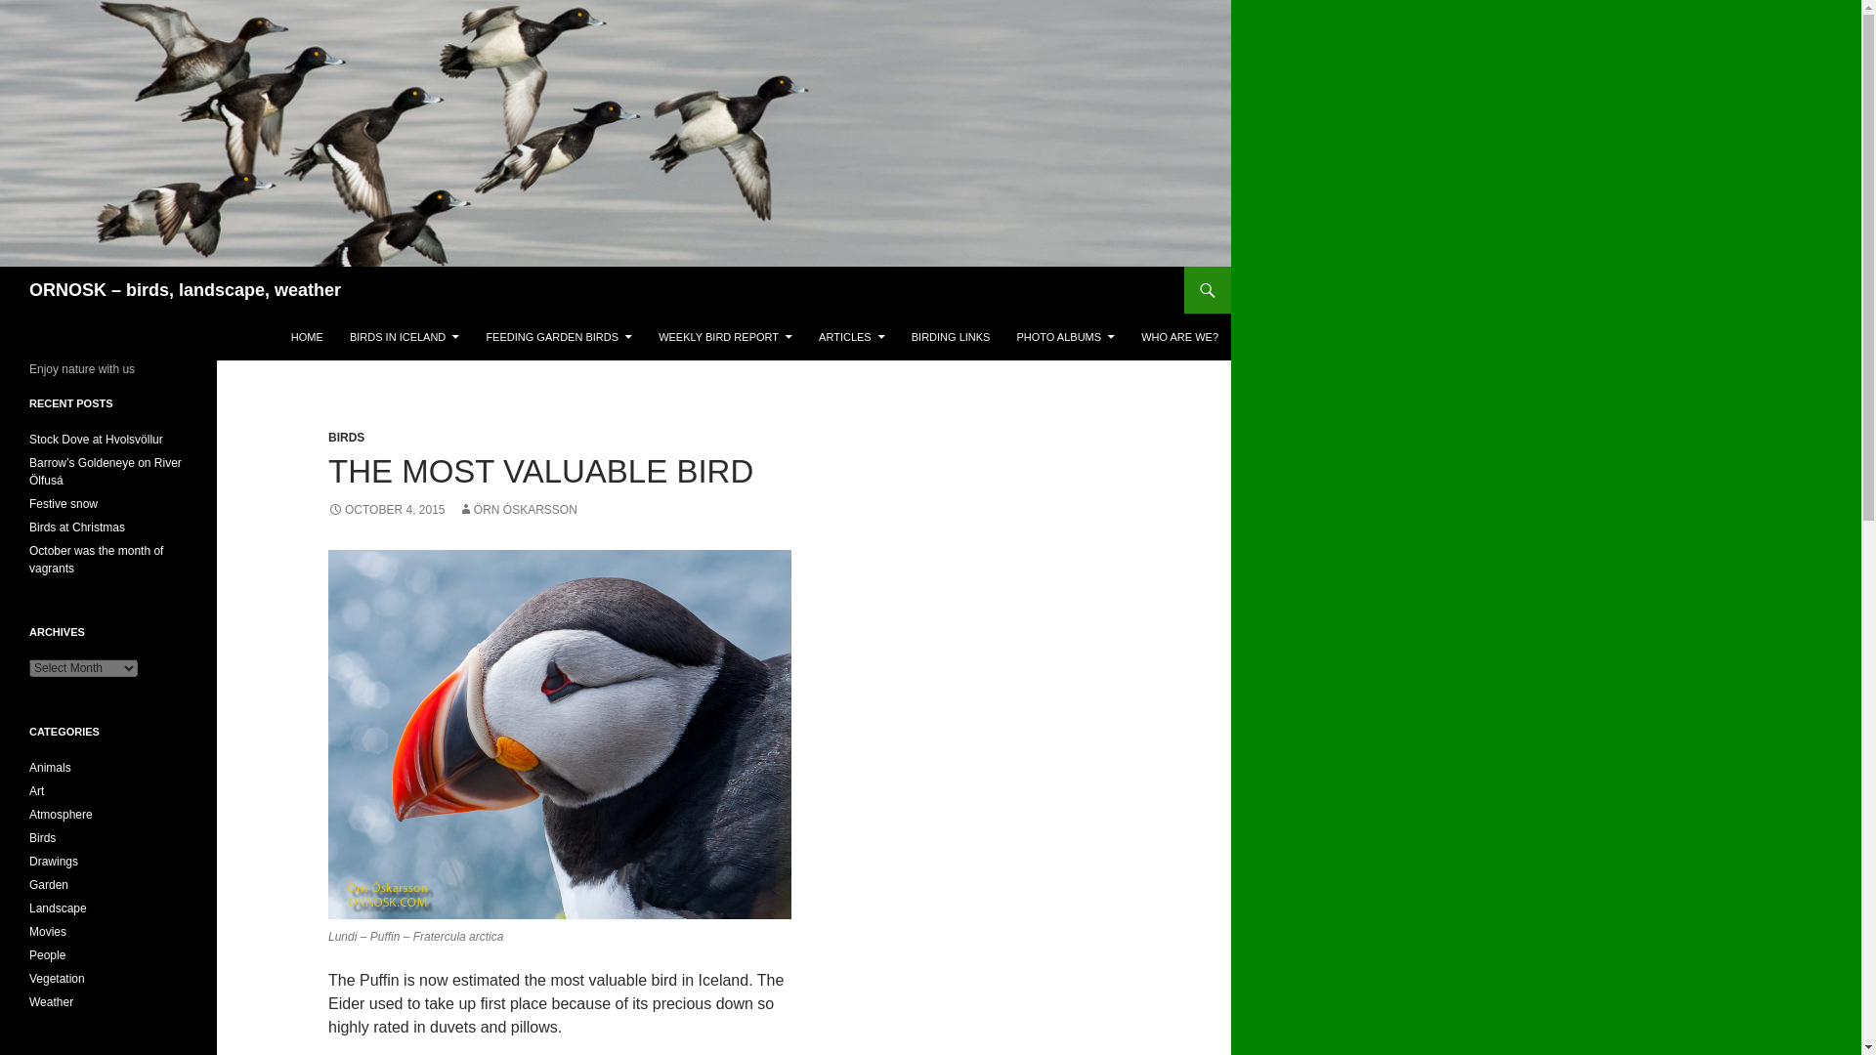 This screenshot has width=1876, height=1055. What do you see at coordinates (725, 336) in the screenshot?
I see `WEEKLY BIRD REPORT` at bounding box center [725, 336].